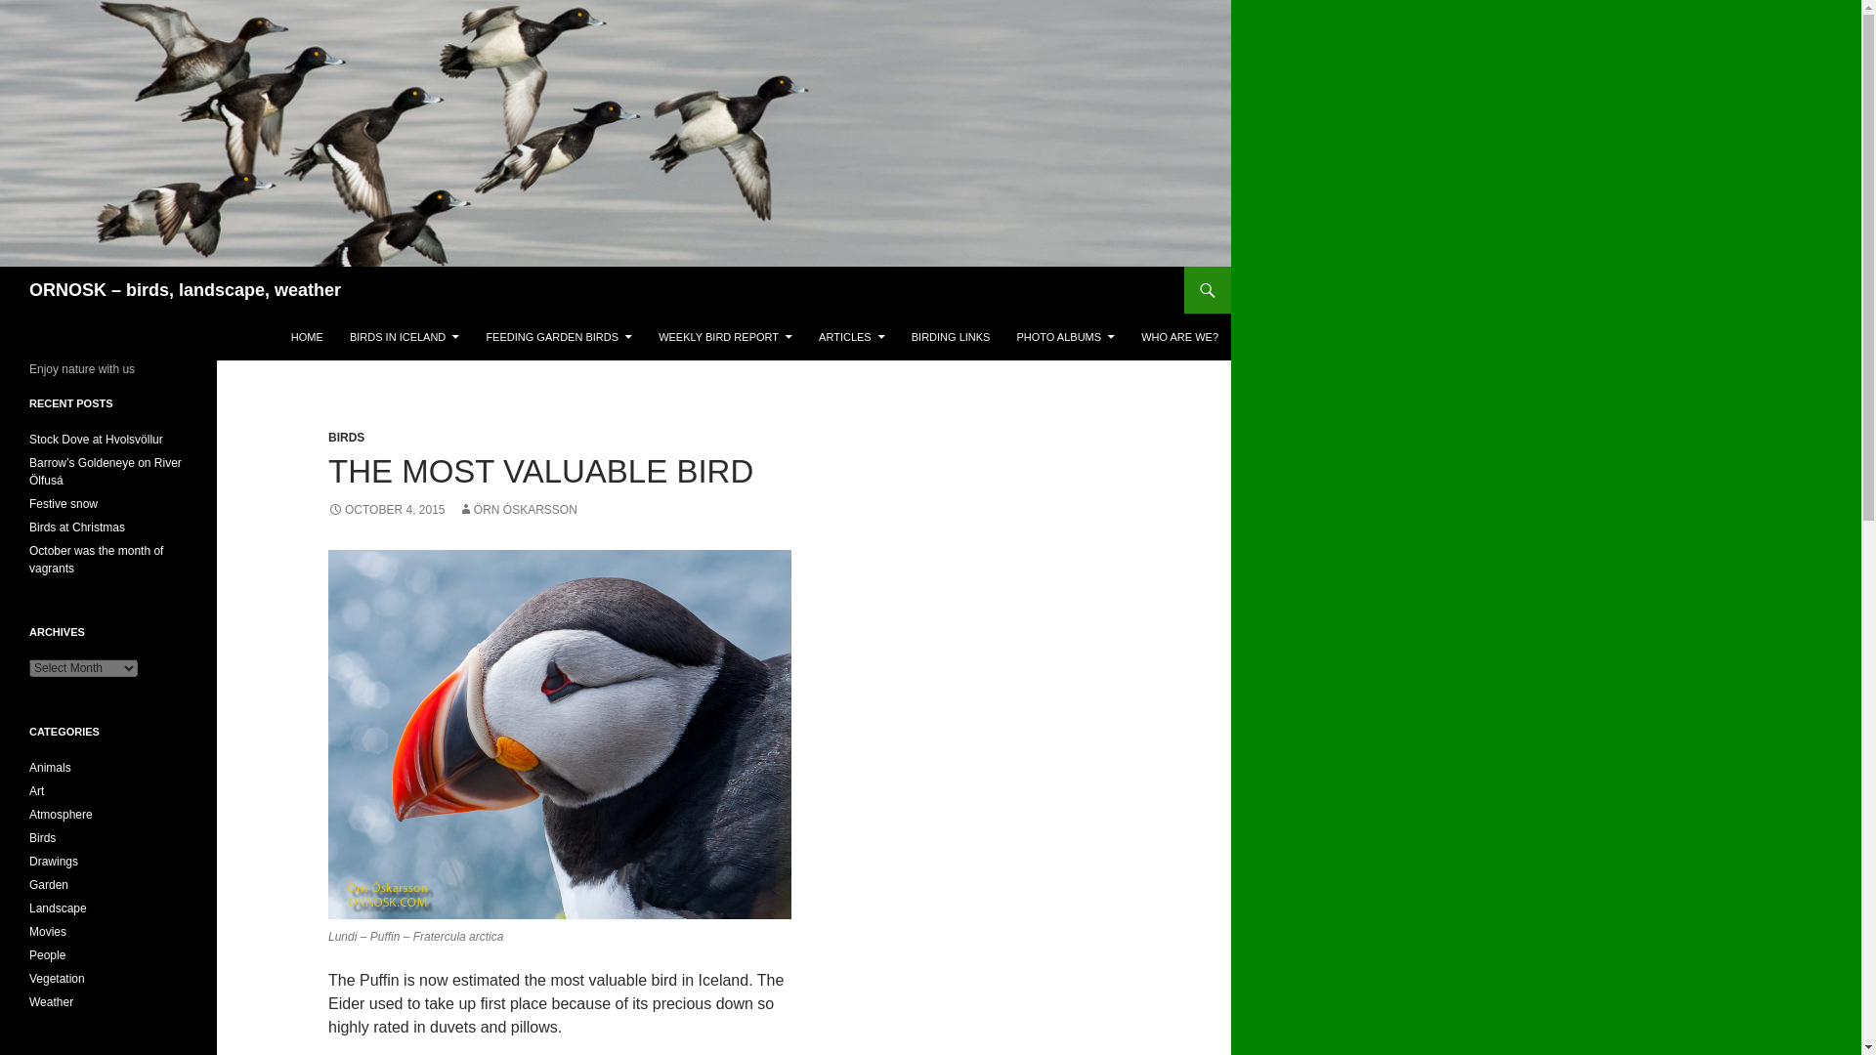 This screenshot has width=1876, height=1055. What do you see at coordinates (725, 336) in the screenshot?
I see `WEEKLY BIRD REPORT` at bounding box center [725, 336].